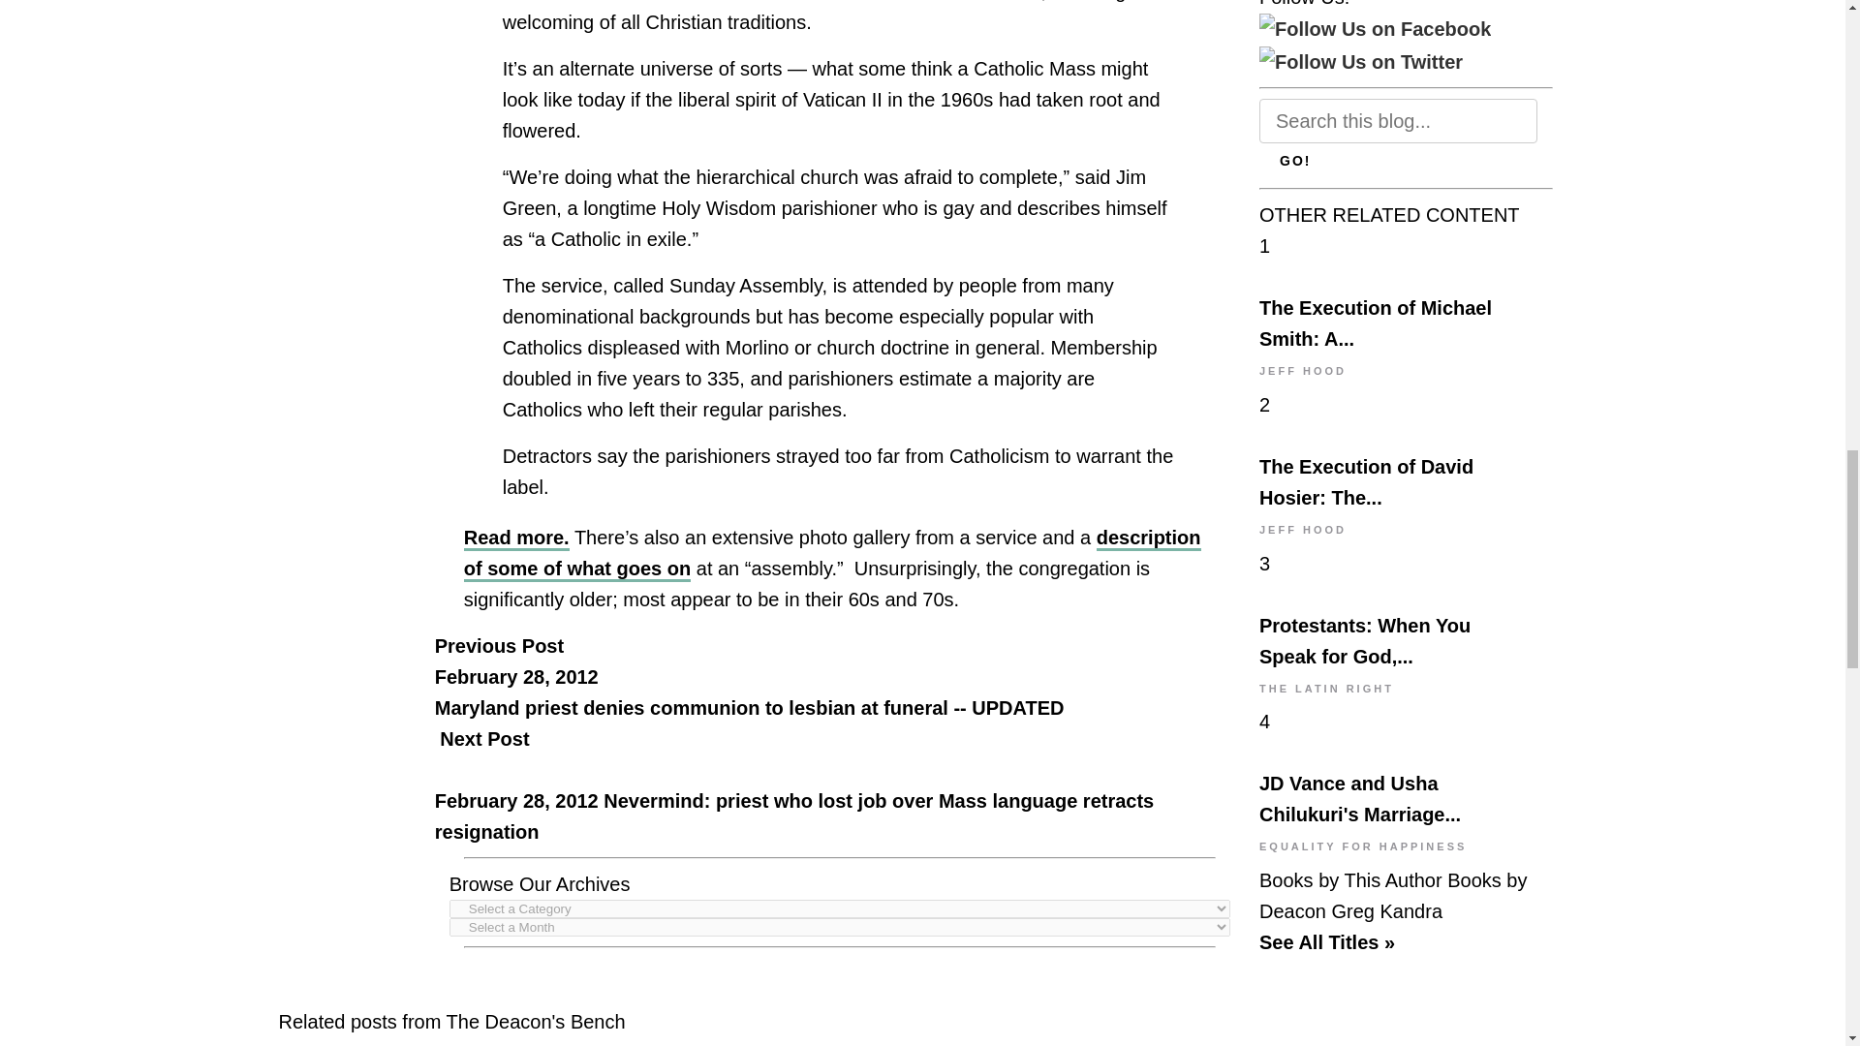  What do you see at coordinates (1375, 29) in the screenshot?
I see `Follow Us on Facebook` at bounding box center [1375, 29].